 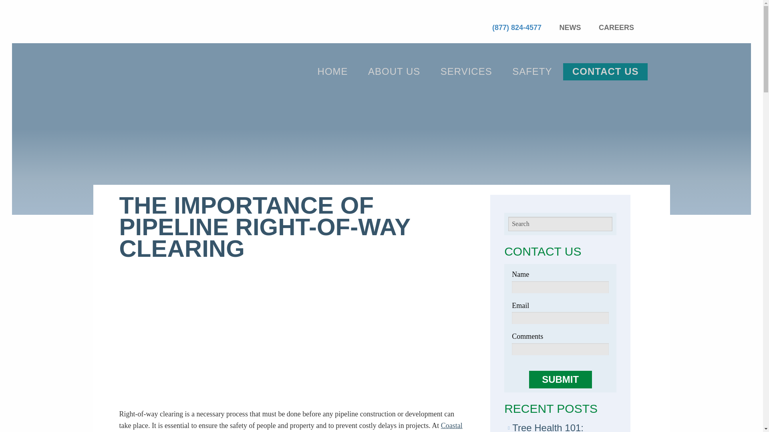 I want to click on ABOUT US, so click(x=394, y=71).